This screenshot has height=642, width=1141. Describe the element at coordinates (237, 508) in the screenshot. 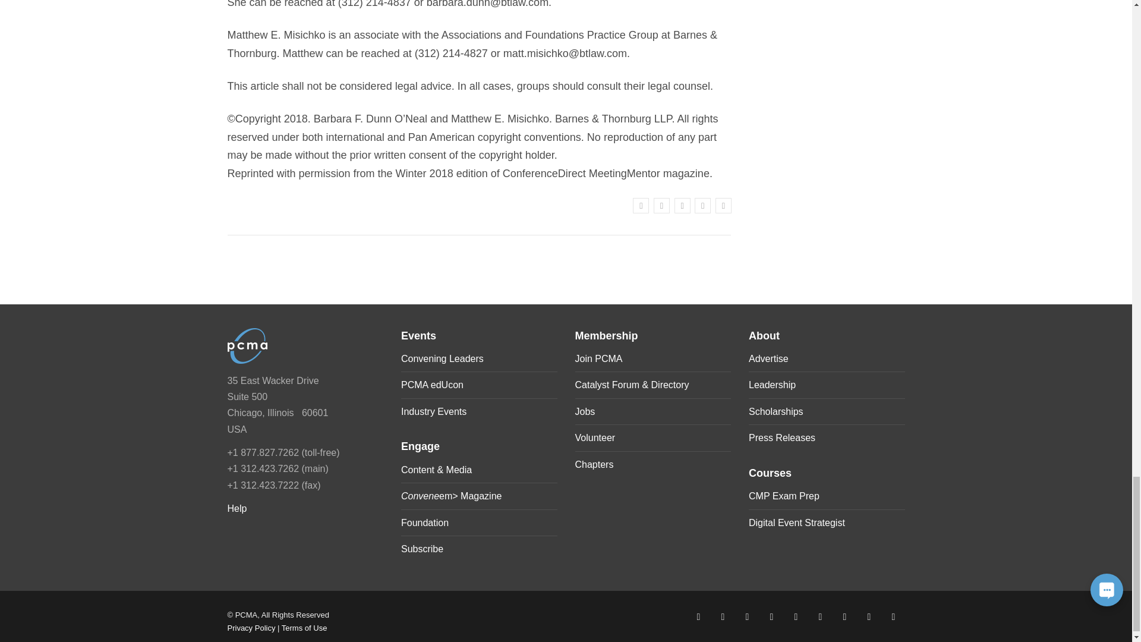

I see `Help` at that location.